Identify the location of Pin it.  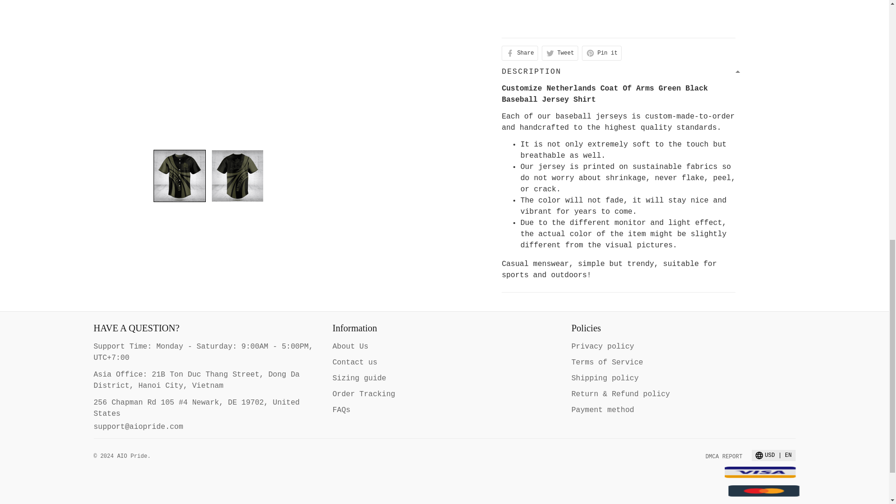
(602, 53).